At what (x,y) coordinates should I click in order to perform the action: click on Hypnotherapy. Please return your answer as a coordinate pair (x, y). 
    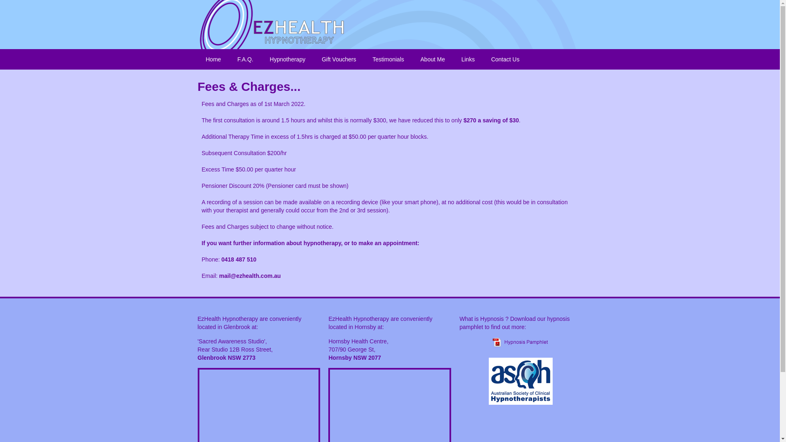
    Looking at the image, I should click on (287, 59).